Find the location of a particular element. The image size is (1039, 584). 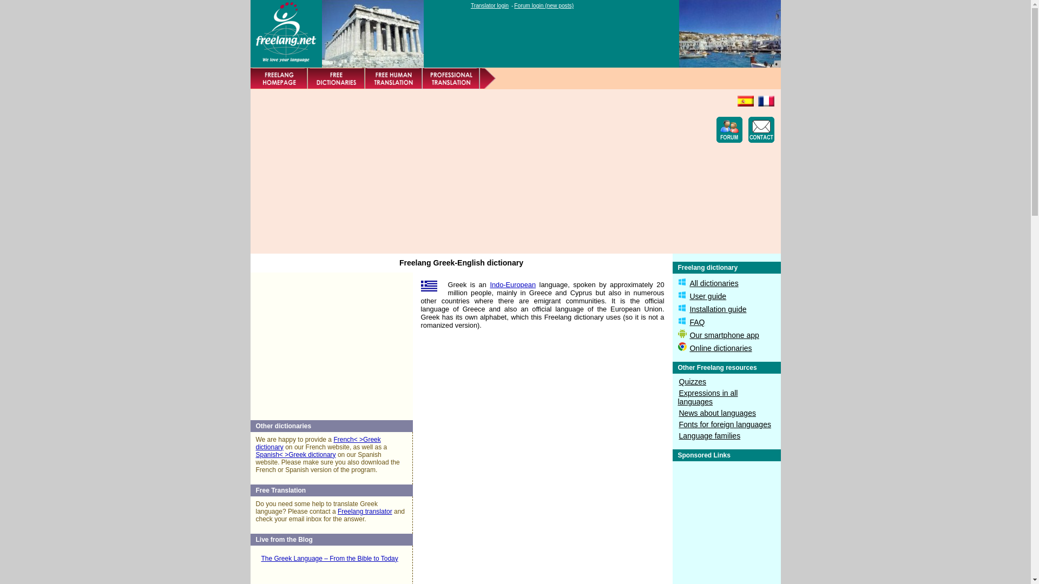

Test your knowledge about languages and cultures is located at coordinates (692, 381).